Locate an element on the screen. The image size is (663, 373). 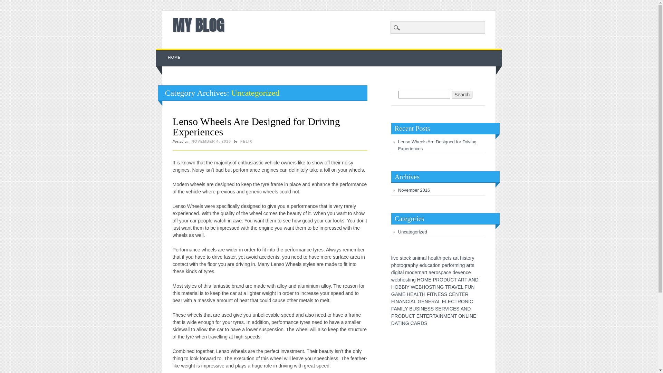
O is located at coordinates (427, 287).